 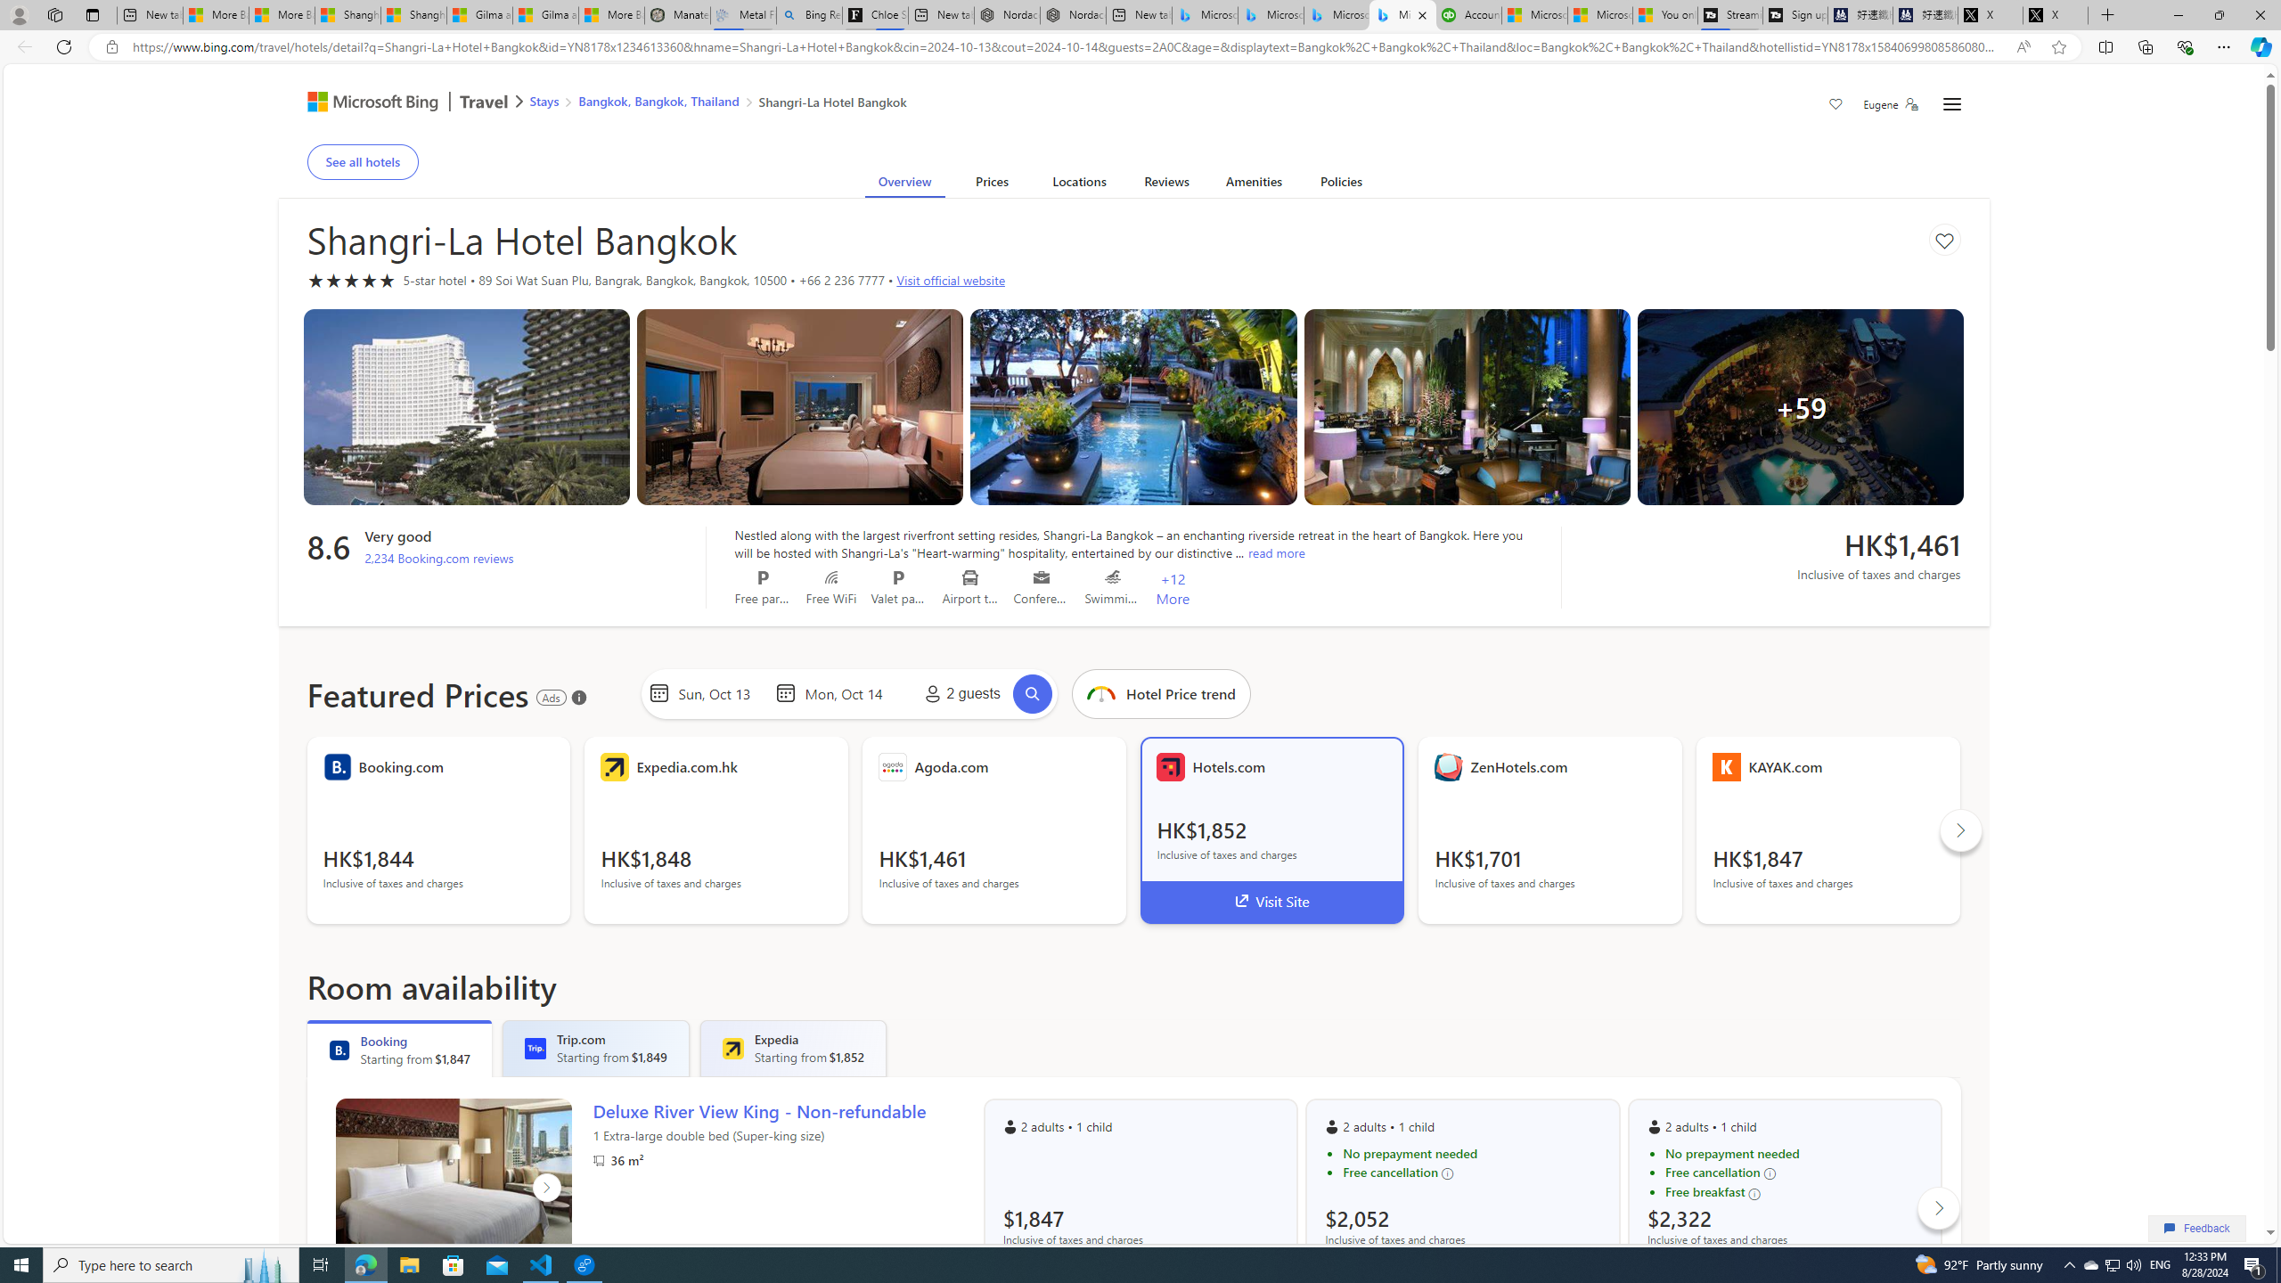 What do you see at coordinates (599, 1160) in the screenshot?
I see `Partner Image` at bounding box center [599, 1160].